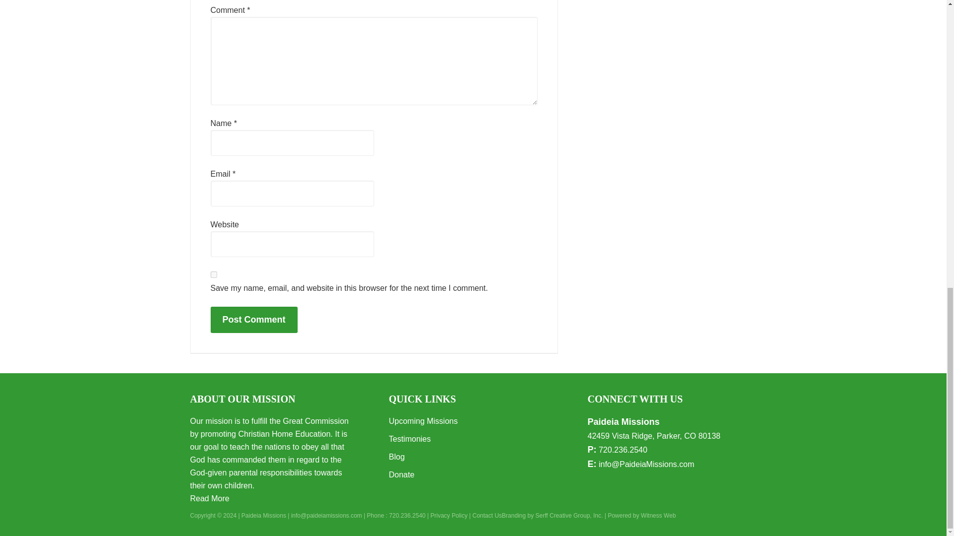 The width and height of the screenshot is (954, 536). Describe the element at coordinates (254, 320) in the screenshot. I see `Post Comment` at that location.